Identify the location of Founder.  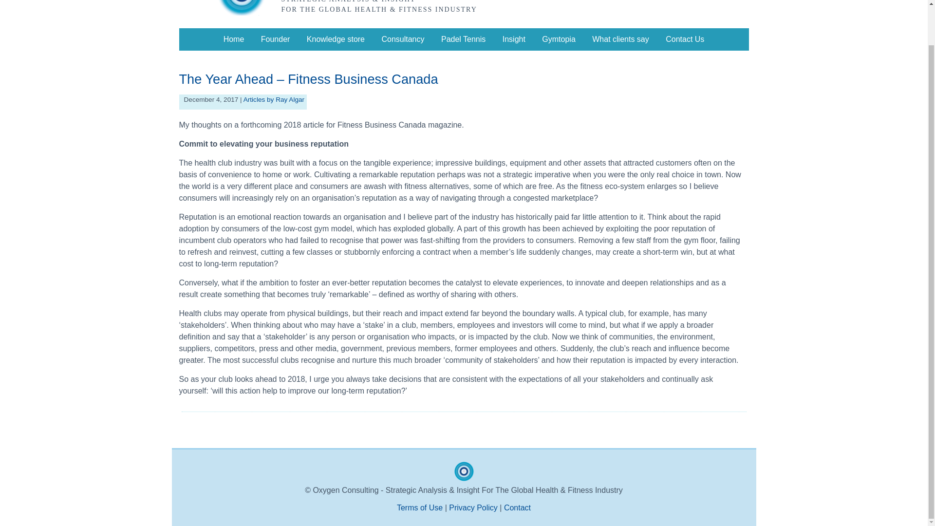
(275, 39).